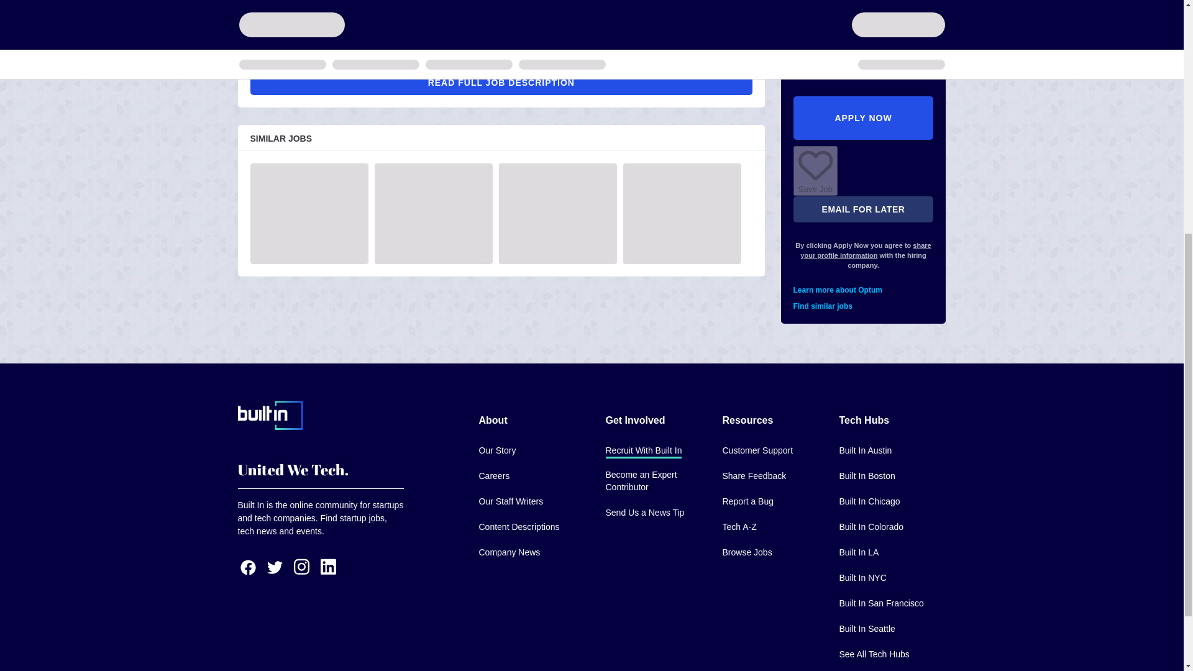  I want to click on Learn more about Optum, so click(864, 29).